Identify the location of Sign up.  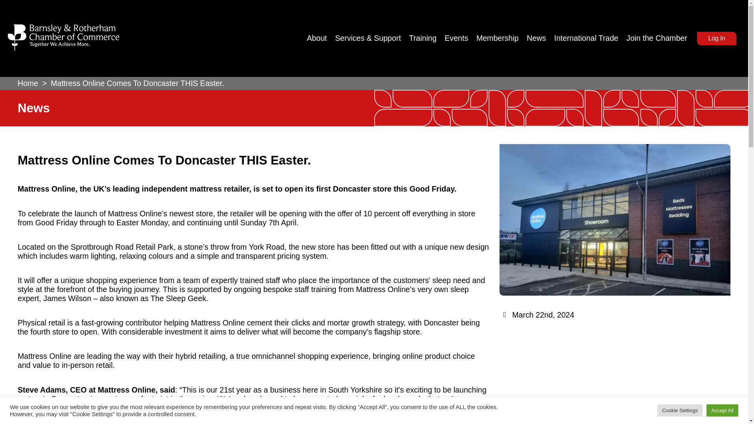
(412, 297).